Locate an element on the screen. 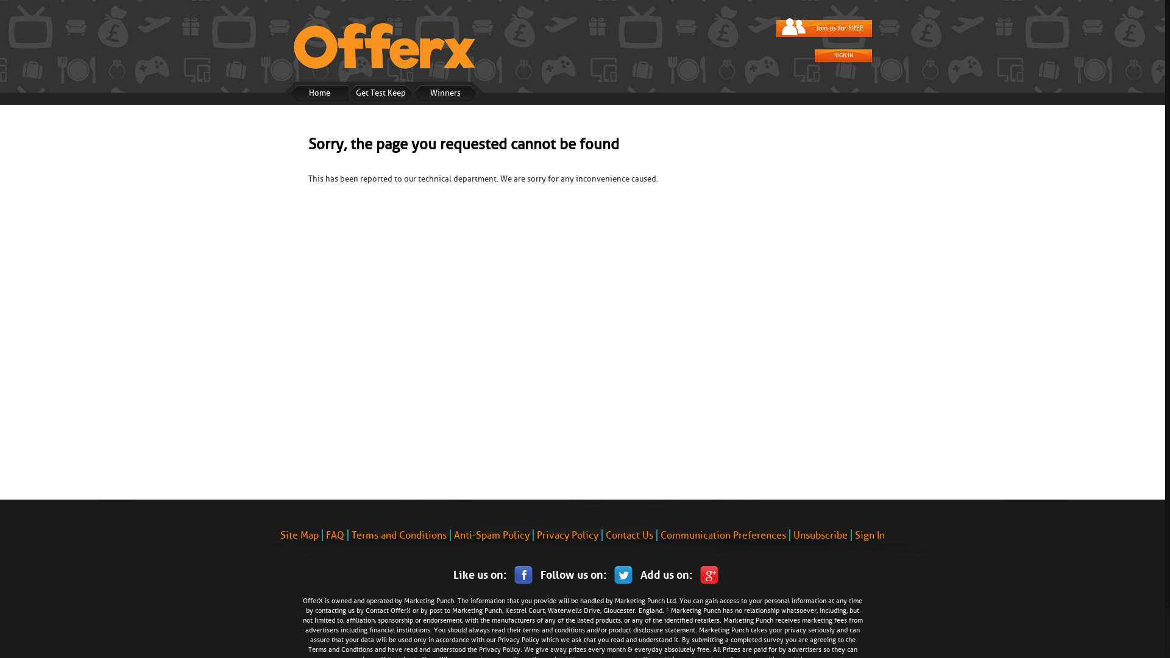 The width and height of the screenshot is (1170, 658). Unsubscribe is located at coordinates (820, 535).